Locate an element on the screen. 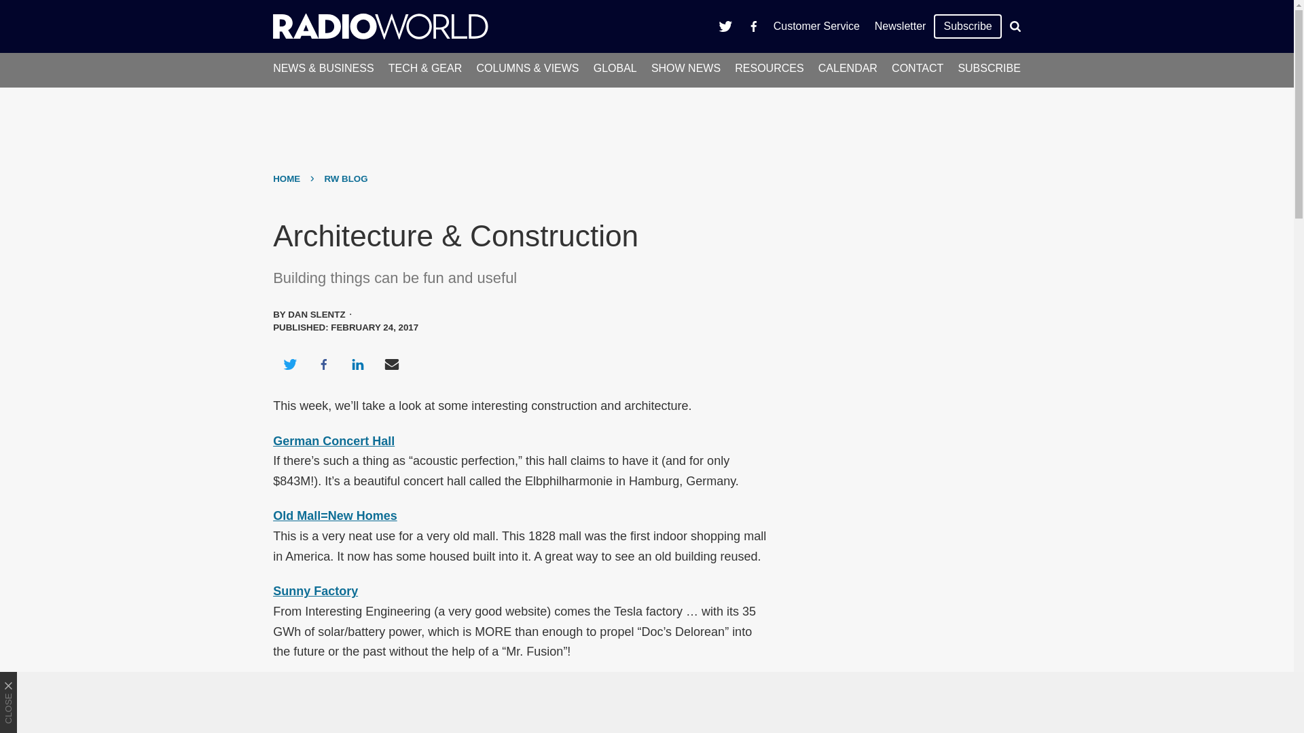 The image size is (1304, 733). Share on LinkedIn is located at coordinates (357, 364).